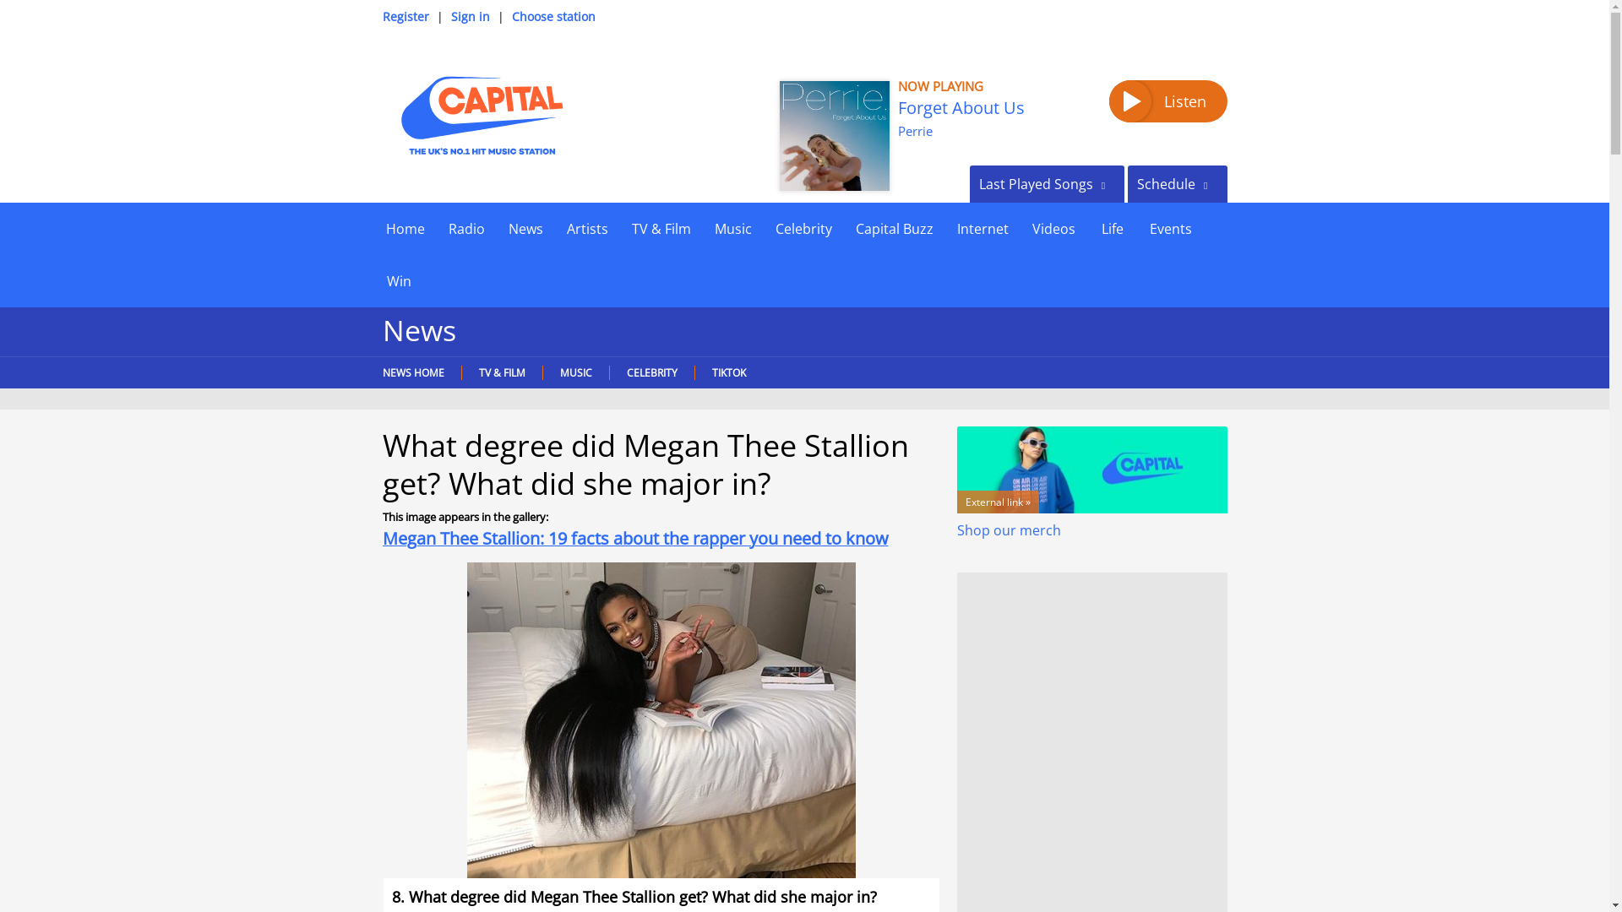 The image size is (1622, 912). Describe the element at coordinates (481, 115) in the screenshot. I see `Capital` at that location.